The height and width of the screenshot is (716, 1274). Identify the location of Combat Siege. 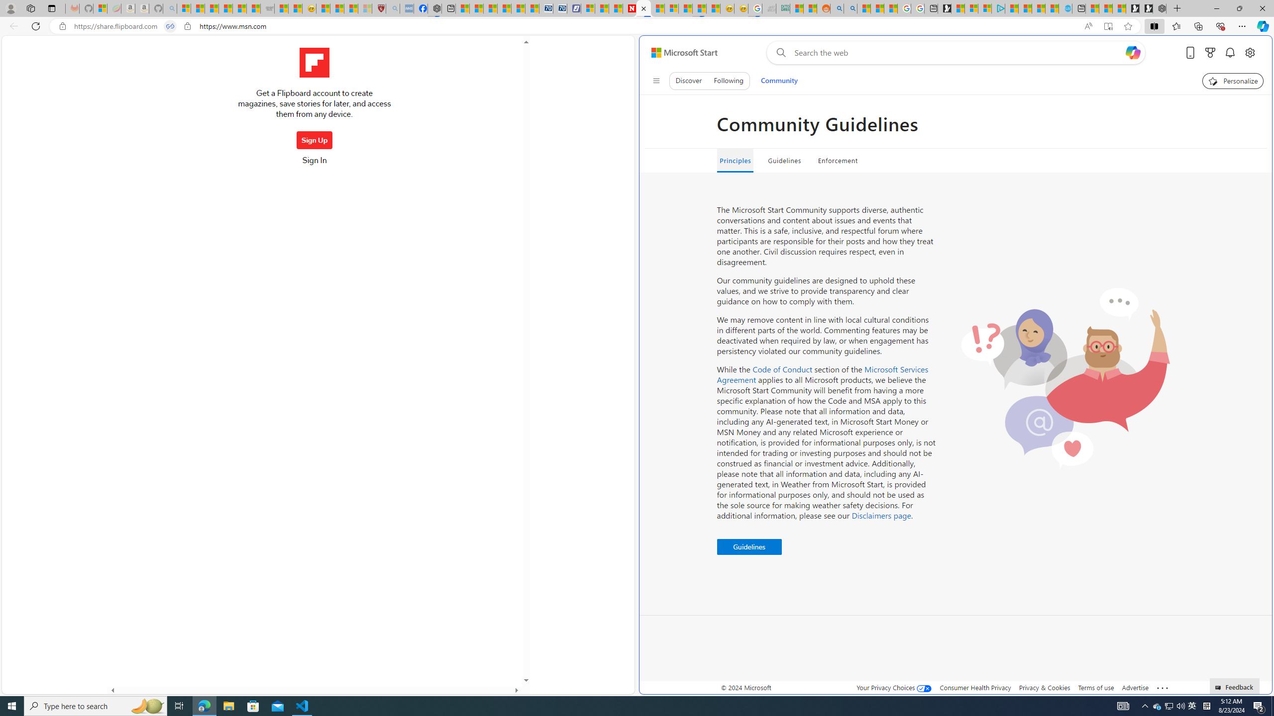
(267, 8).